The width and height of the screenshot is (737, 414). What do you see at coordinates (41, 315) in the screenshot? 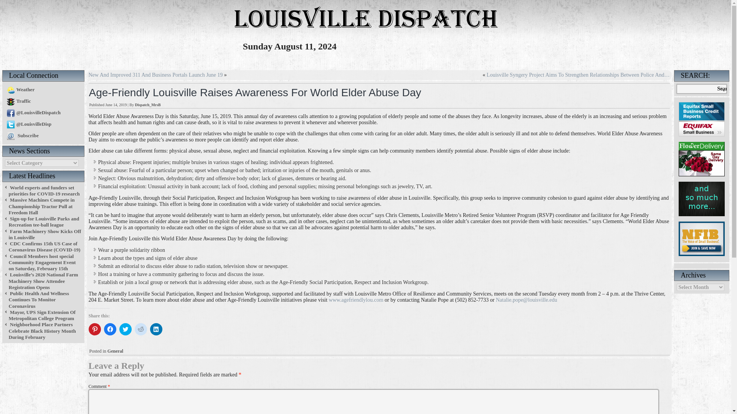
I see `Mayor, UPS Sign Extension Of Metropolitan College Program` at bounding box center [41, 315].